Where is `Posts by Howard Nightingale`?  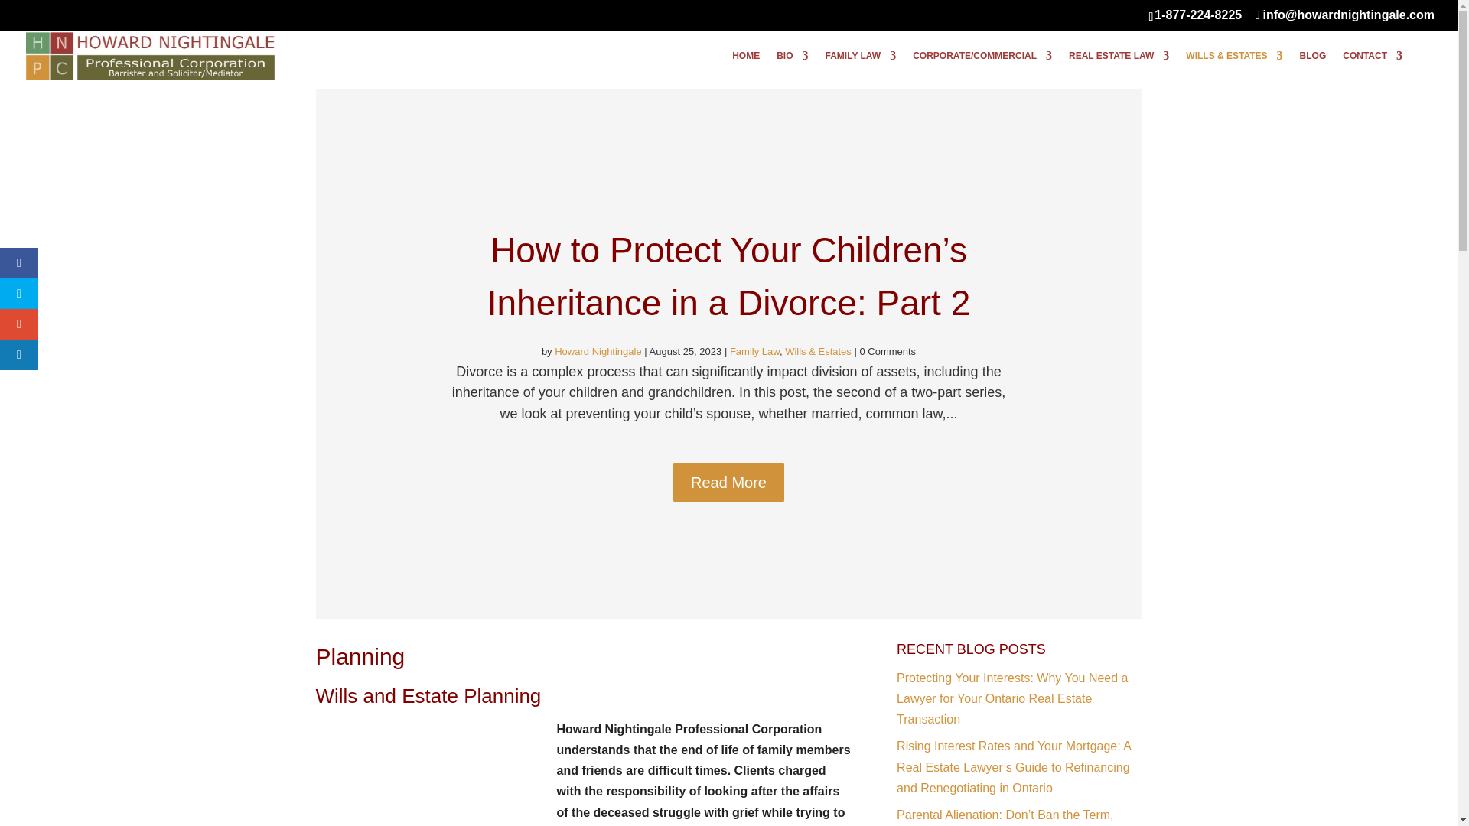 Posts by Howard Nightingale is located at coordinates (598, 351).